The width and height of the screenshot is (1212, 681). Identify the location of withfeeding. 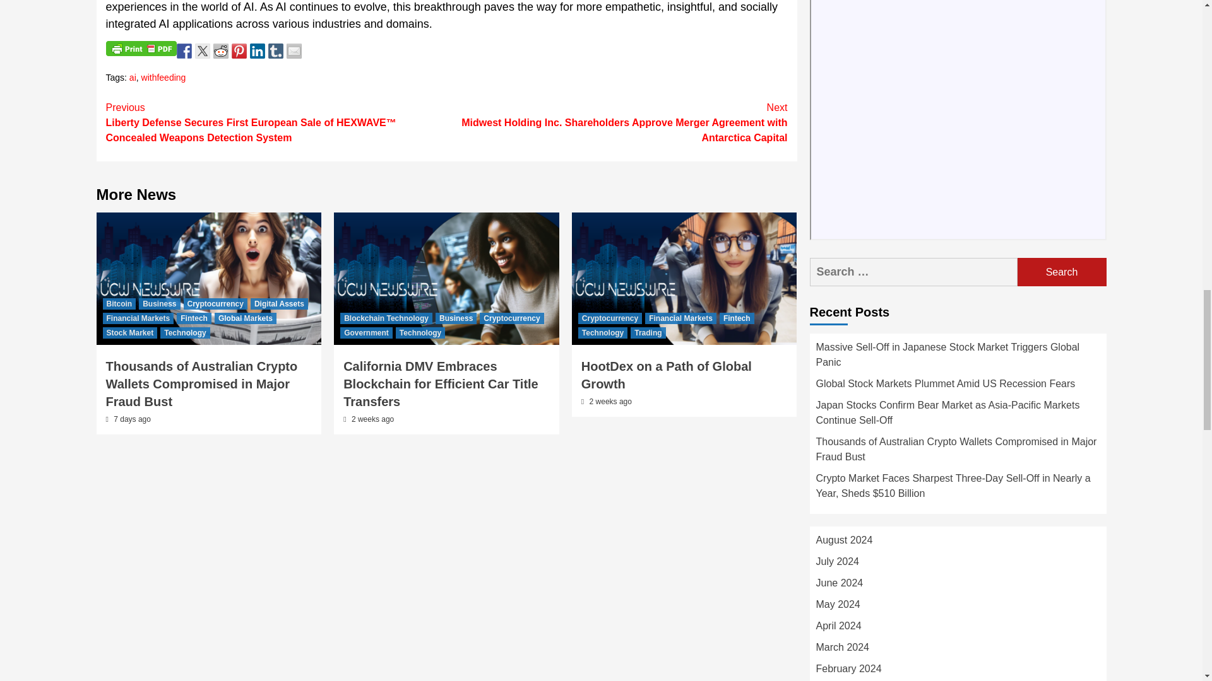
(164, 77).